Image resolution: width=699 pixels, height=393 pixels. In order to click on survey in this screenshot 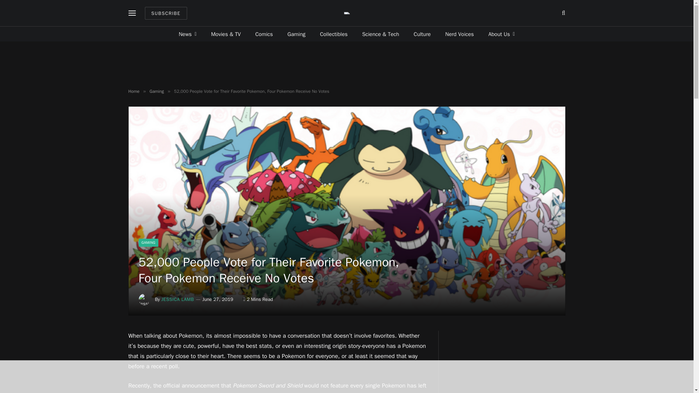, I will do `click(368, 392)`.